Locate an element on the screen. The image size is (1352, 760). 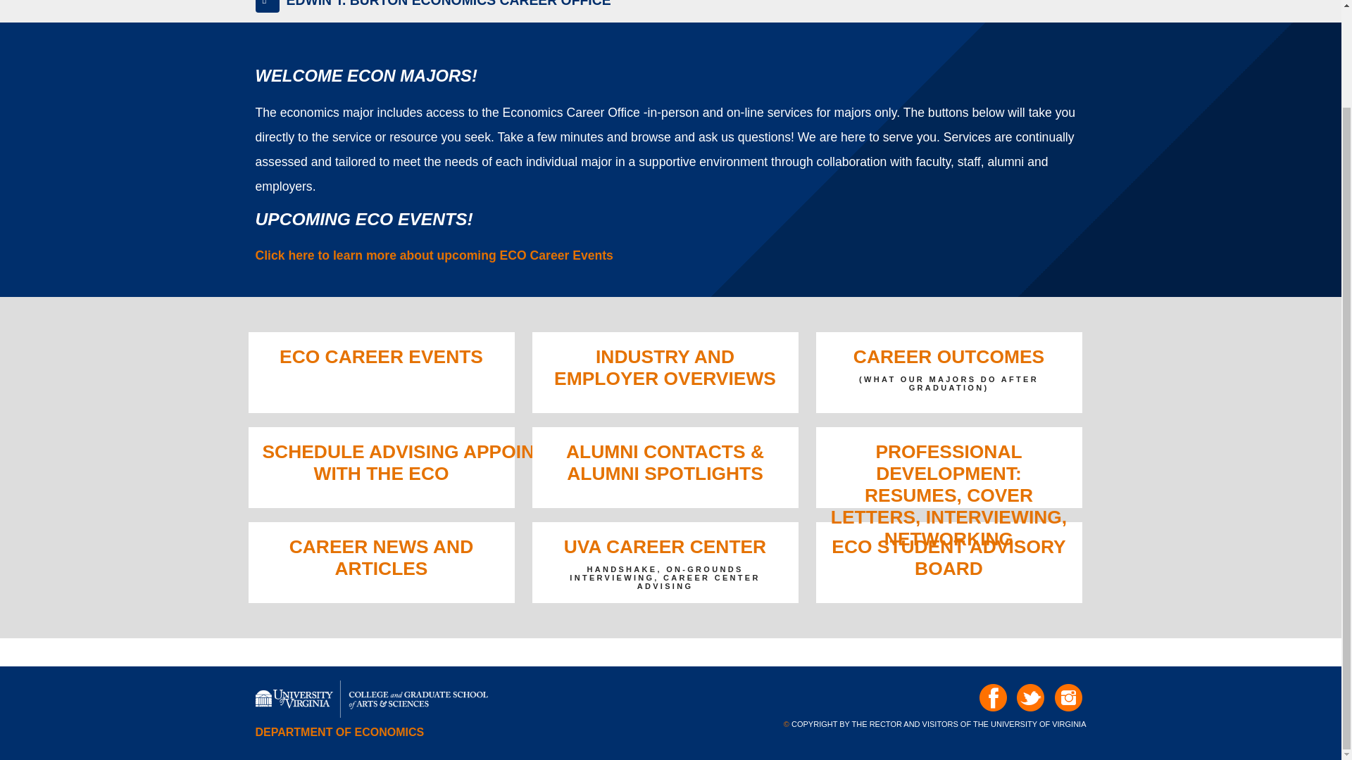
UVA CAREER CENTER is located at coordinates (665, 546).